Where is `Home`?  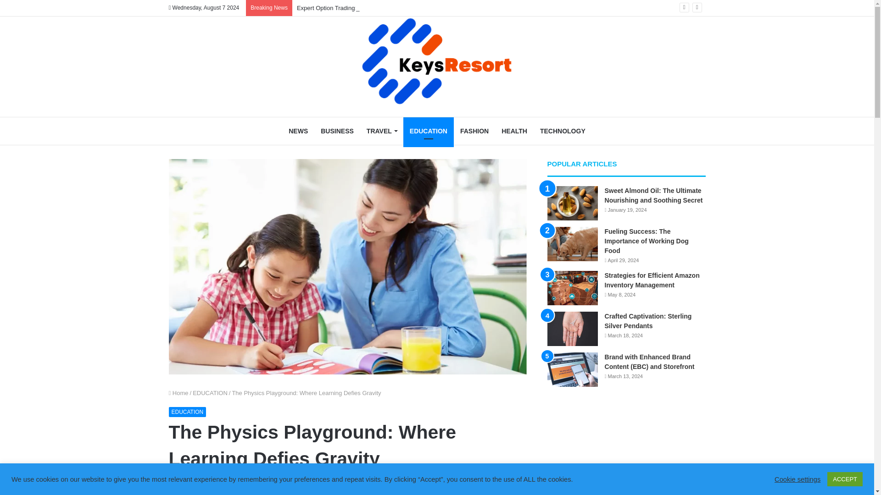 Home is located at coordinates (178, 393).